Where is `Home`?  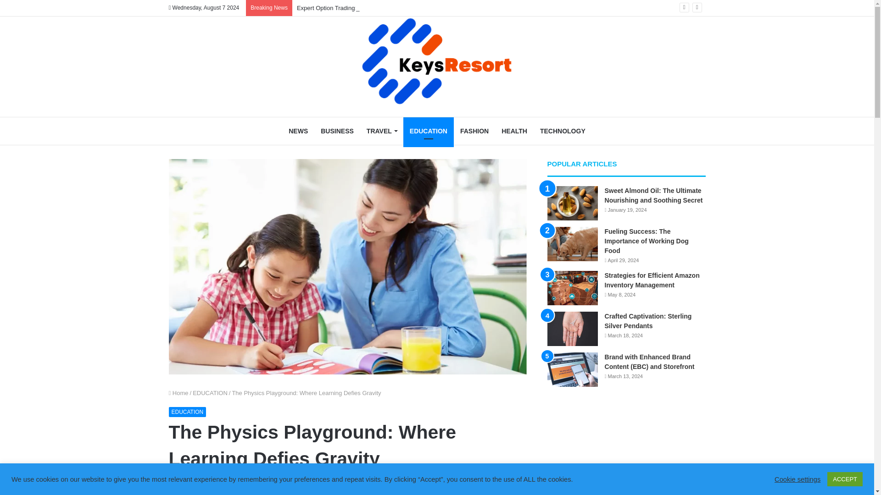 Home is located at coordinates (178, 393).